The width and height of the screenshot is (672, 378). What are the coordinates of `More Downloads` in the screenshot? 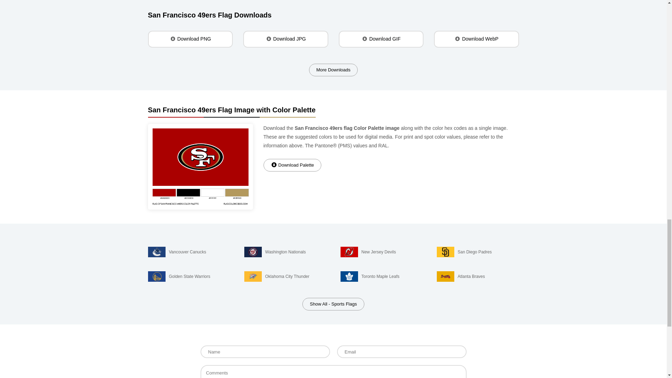 It's located at (334, 70).